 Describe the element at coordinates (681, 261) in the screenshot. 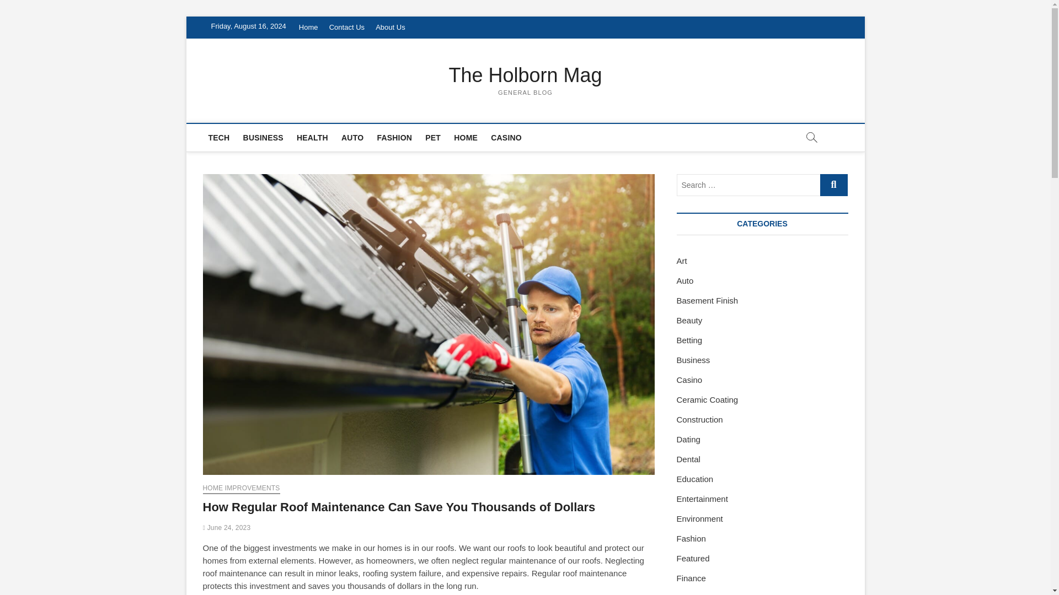

I see `Art` at that location.